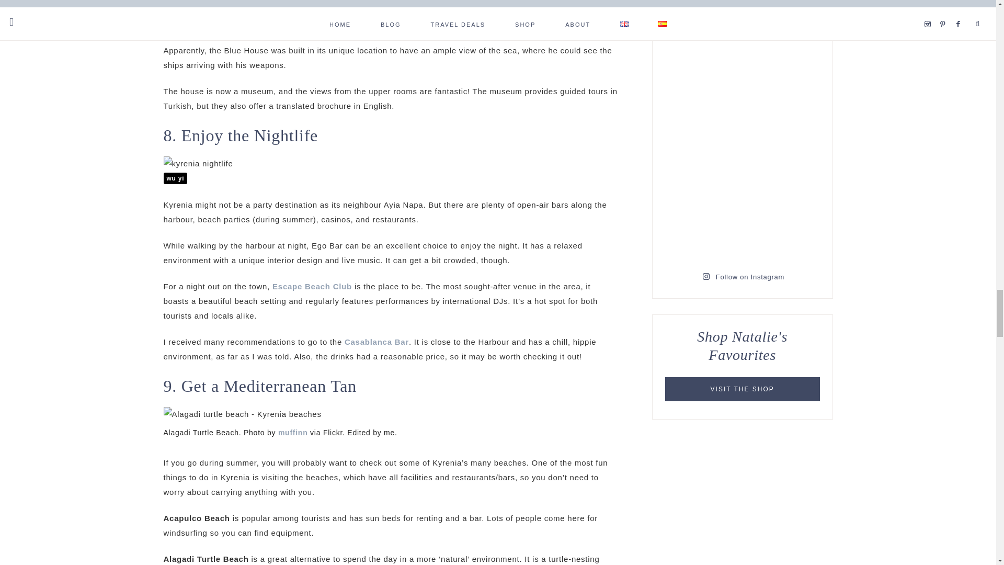  Describe the element at coordinates (175, 178) in the screenshot. I see `wu yi` at that location.